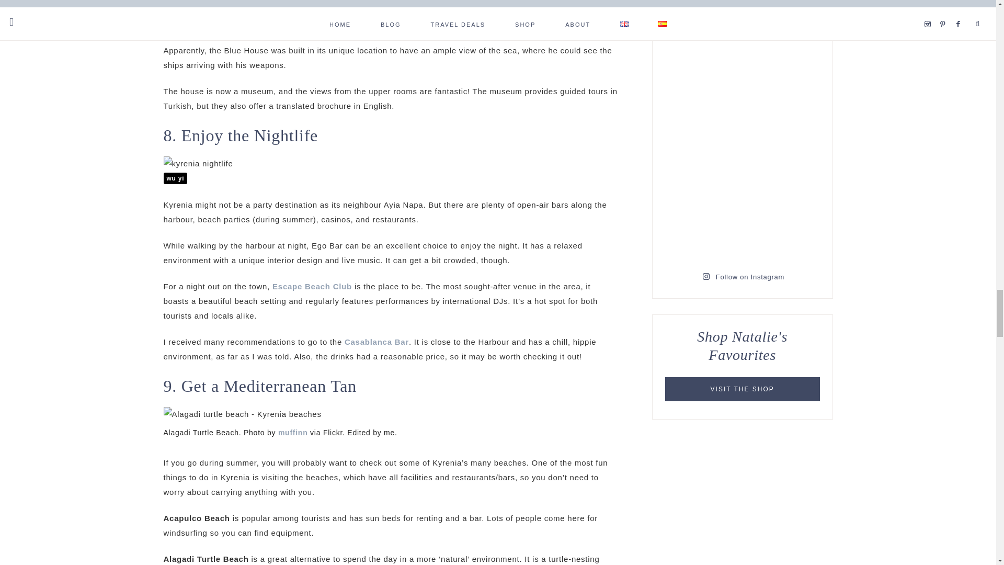  Describe the element at coordinates (175, 178) in the screenshot. I see `wu yi` at that location.